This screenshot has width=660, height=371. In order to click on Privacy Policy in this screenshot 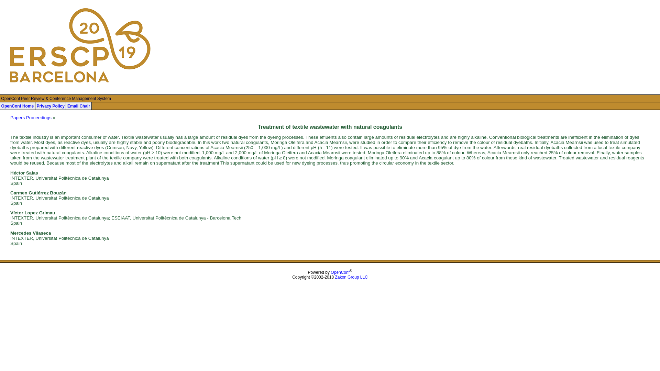, I will do `click(50, 106)`.